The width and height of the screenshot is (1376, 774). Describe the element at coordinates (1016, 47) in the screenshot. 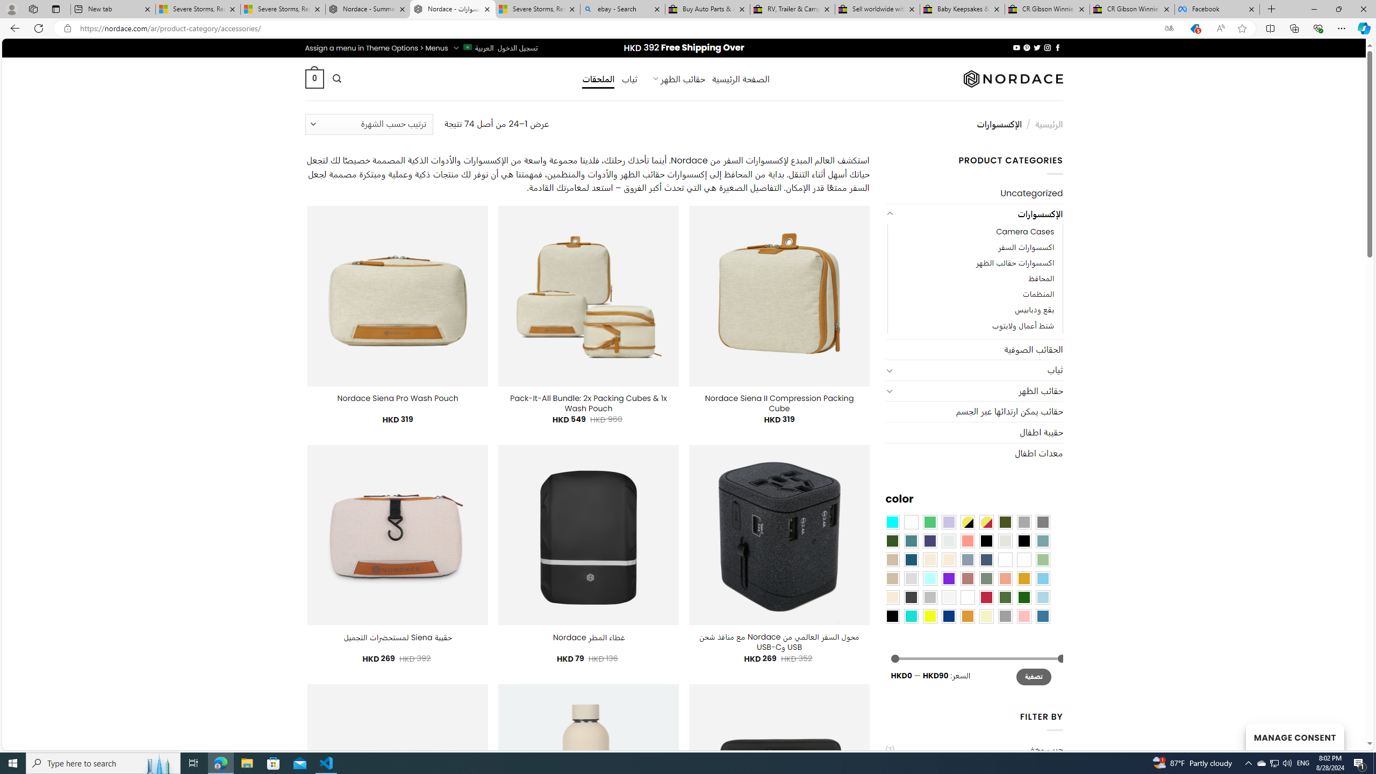

I see `Follow on YouTube` at that location.